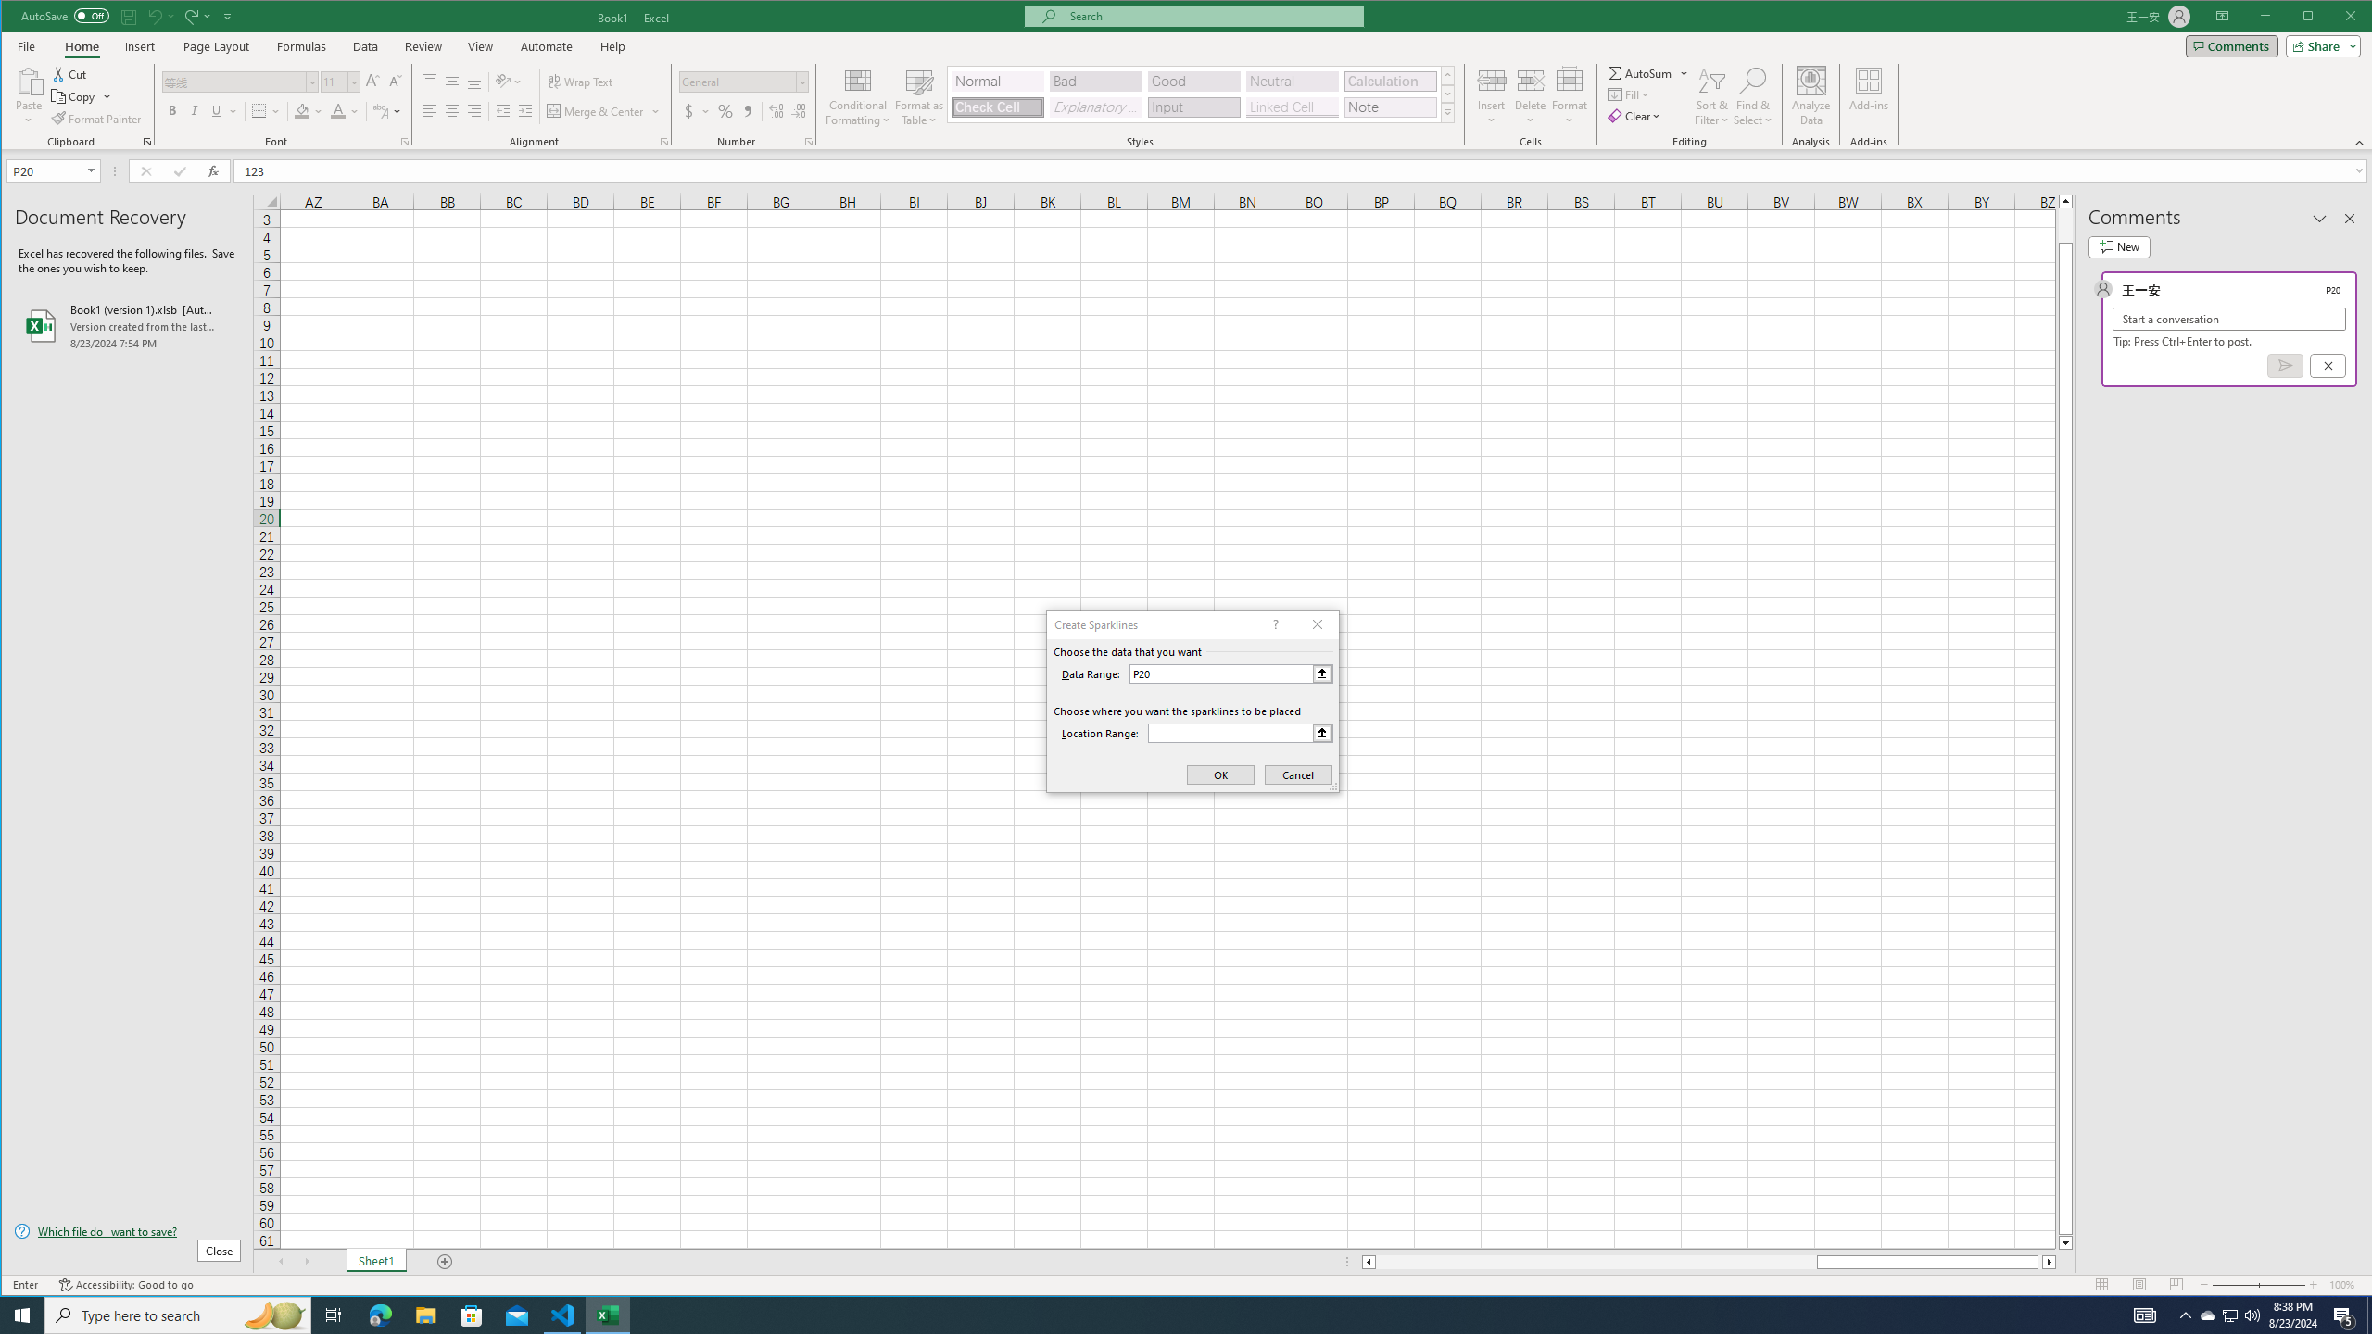 The width and height of the screenshot is (2372, 1334). Describe the element at coordinates (372, 82) in the screenshot. I see `Increase Font Size` at that location.